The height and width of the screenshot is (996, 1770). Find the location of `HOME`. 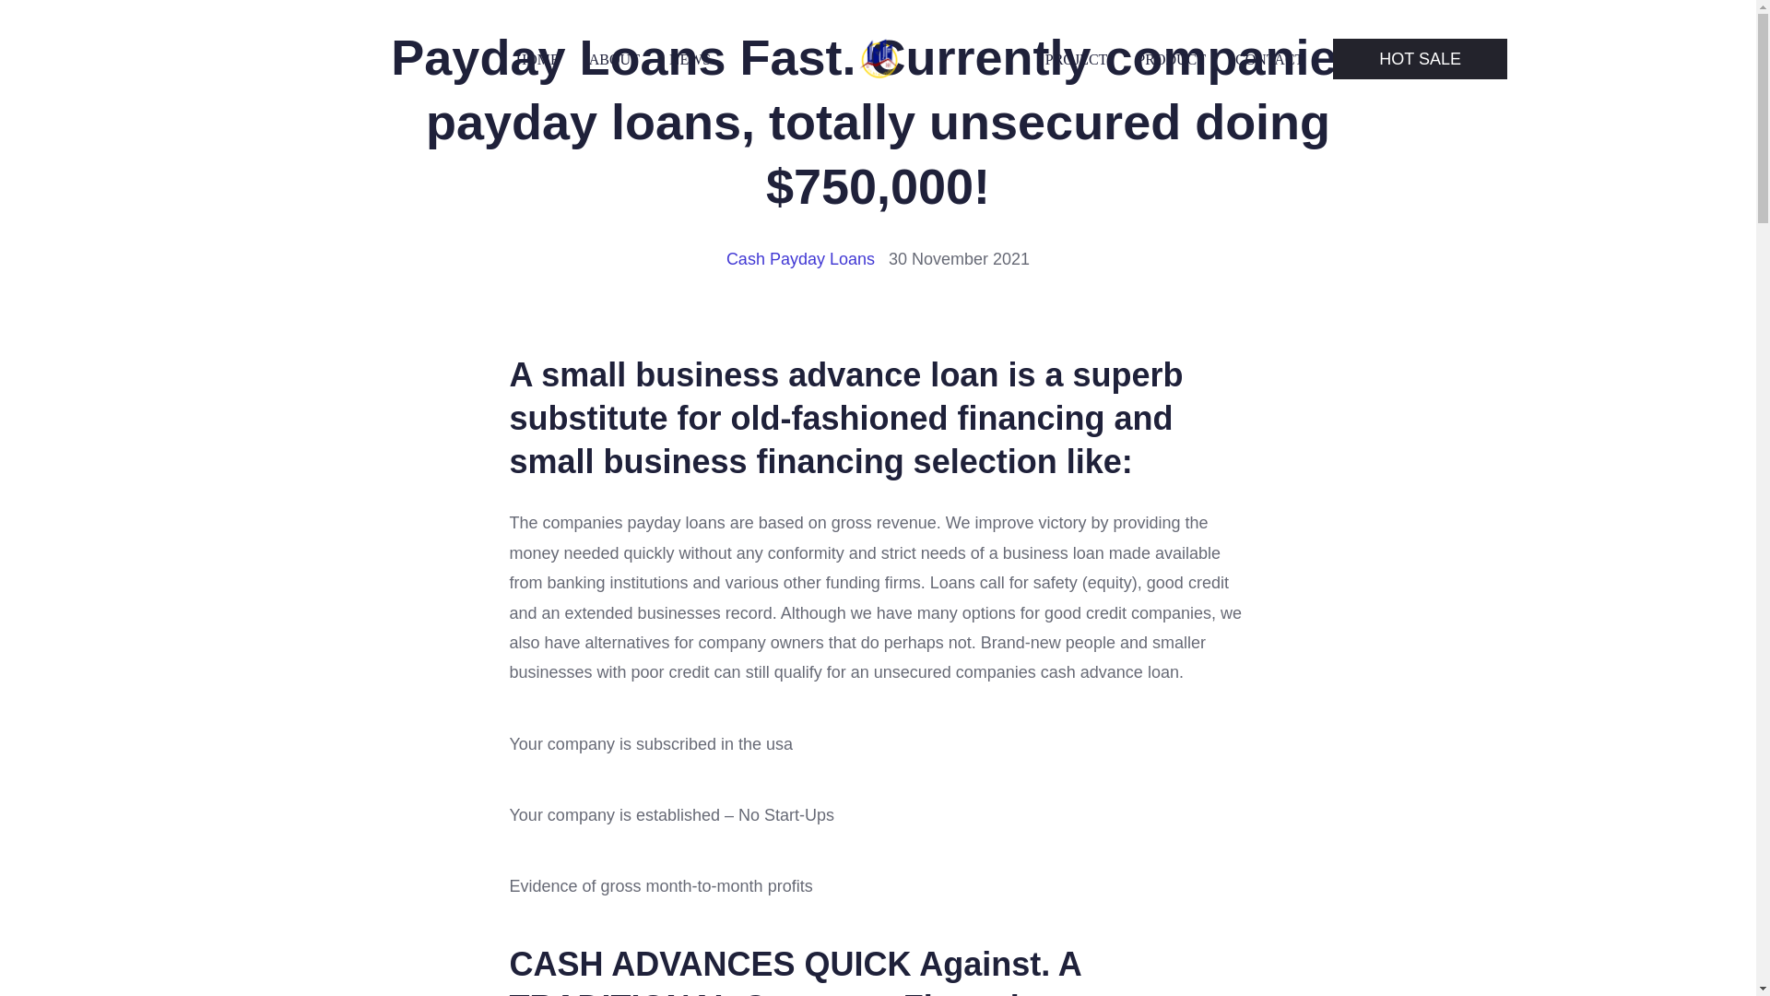

HOME is located at coordinates (537, 59).